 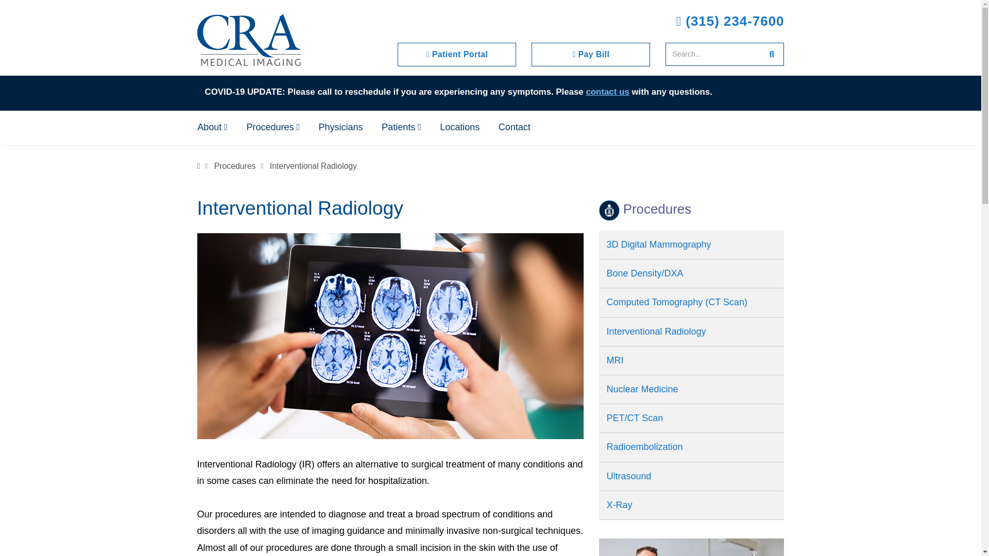 I want to click on contact us, so click(x=607, y=92).